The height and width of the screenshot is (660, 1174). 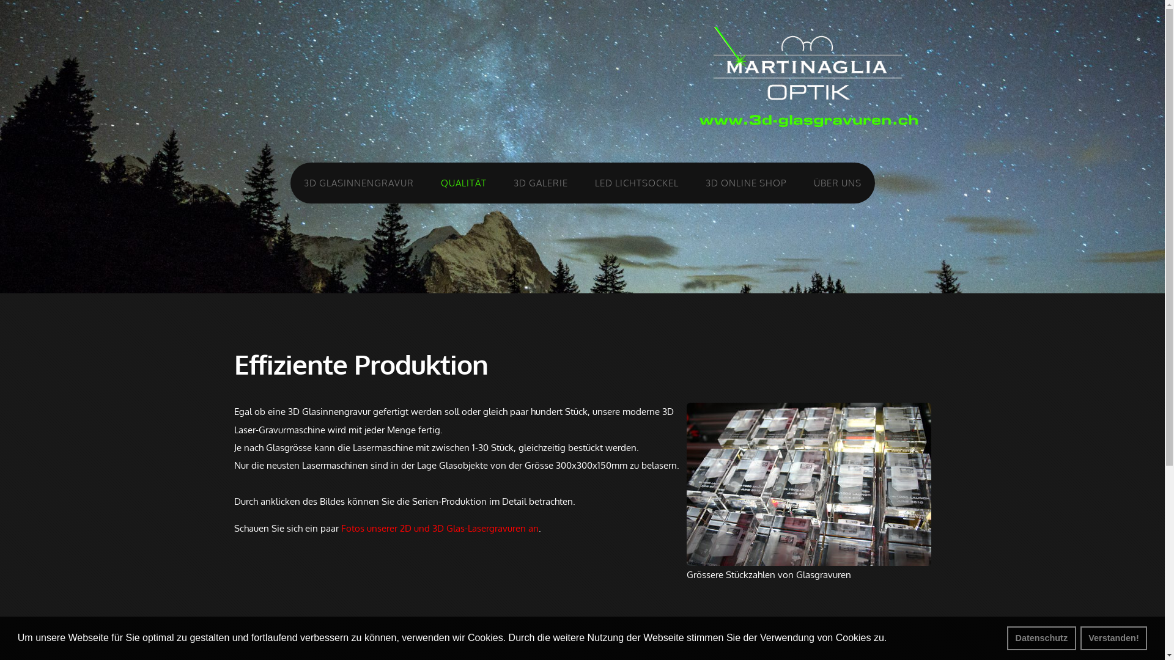 What do you see at coordinates (1042, 638) in the screenshot?
I see `Datenschutz` at bounding box center [1042, 638].